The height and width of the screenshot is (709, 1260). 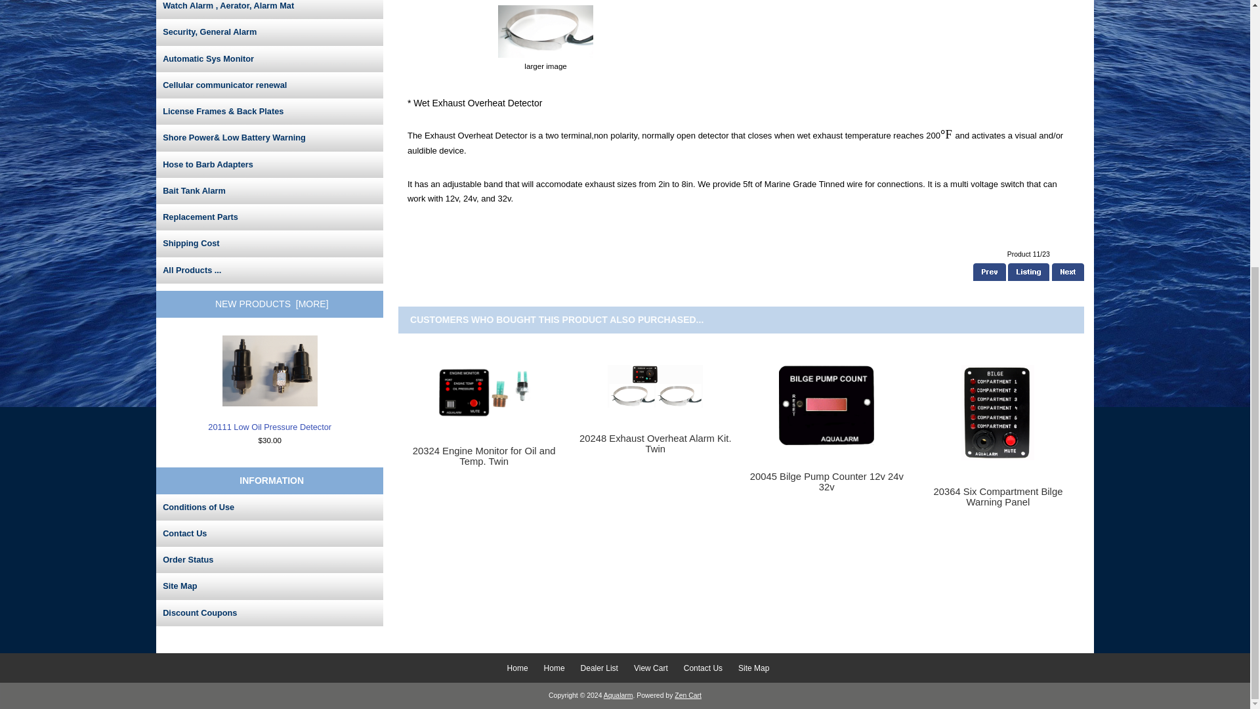 I want to click on Automatic Sys Monitor, so click(x=269, y=59).